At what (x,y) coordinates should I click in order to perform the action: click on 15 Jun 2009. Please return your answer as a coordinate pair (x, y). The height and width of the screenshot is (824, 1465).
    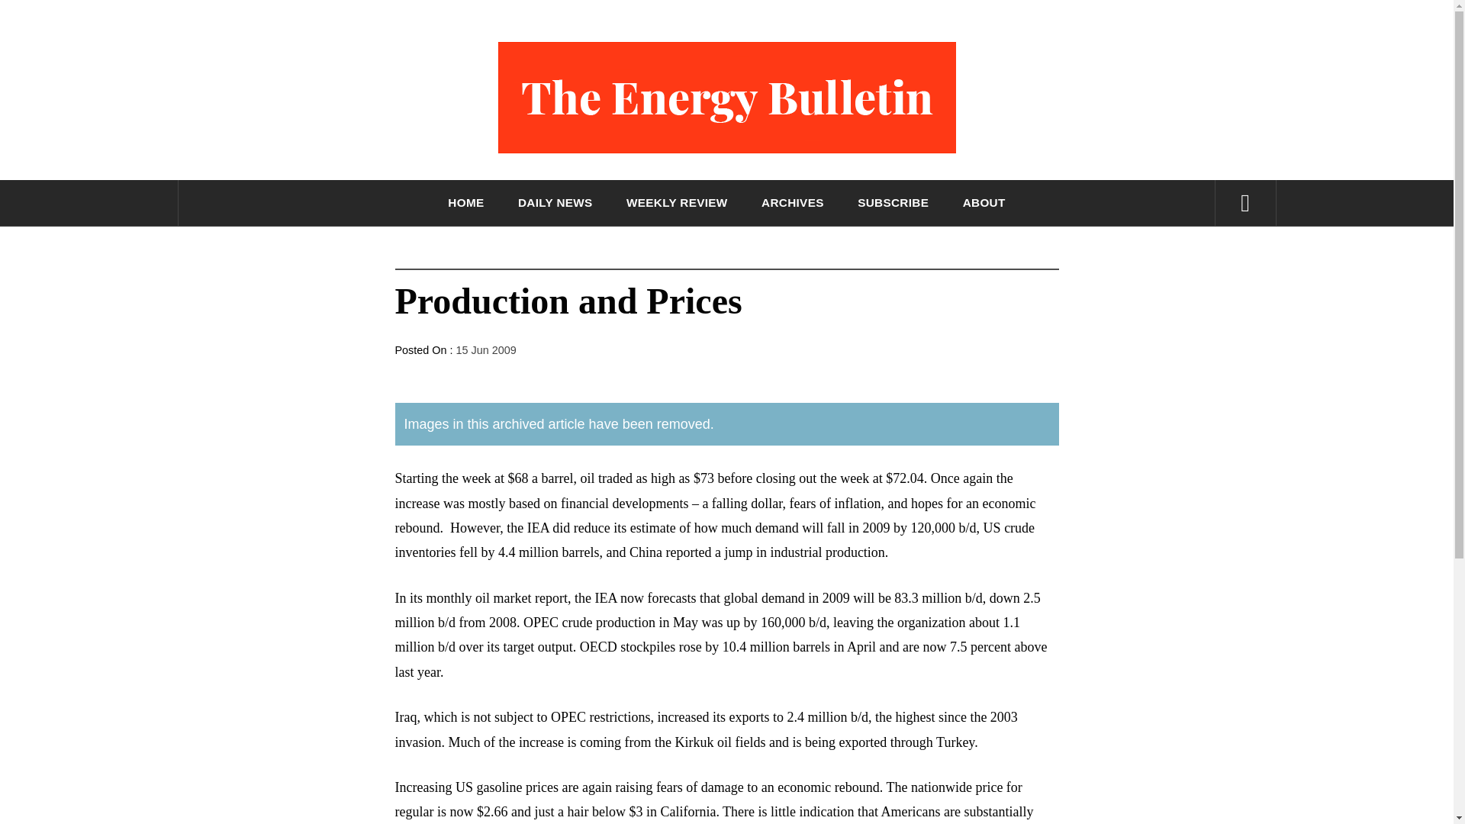
    Looking at the image, I should click on (486, 349).